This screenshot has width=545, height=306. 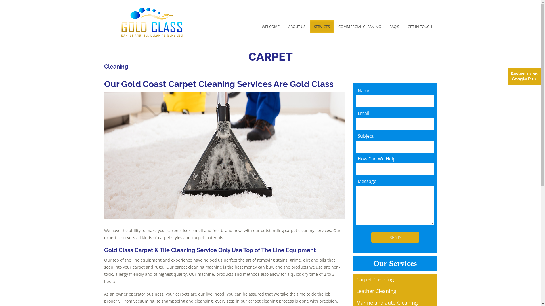 I want to click on SERVICES, so click(x=322, y=27).